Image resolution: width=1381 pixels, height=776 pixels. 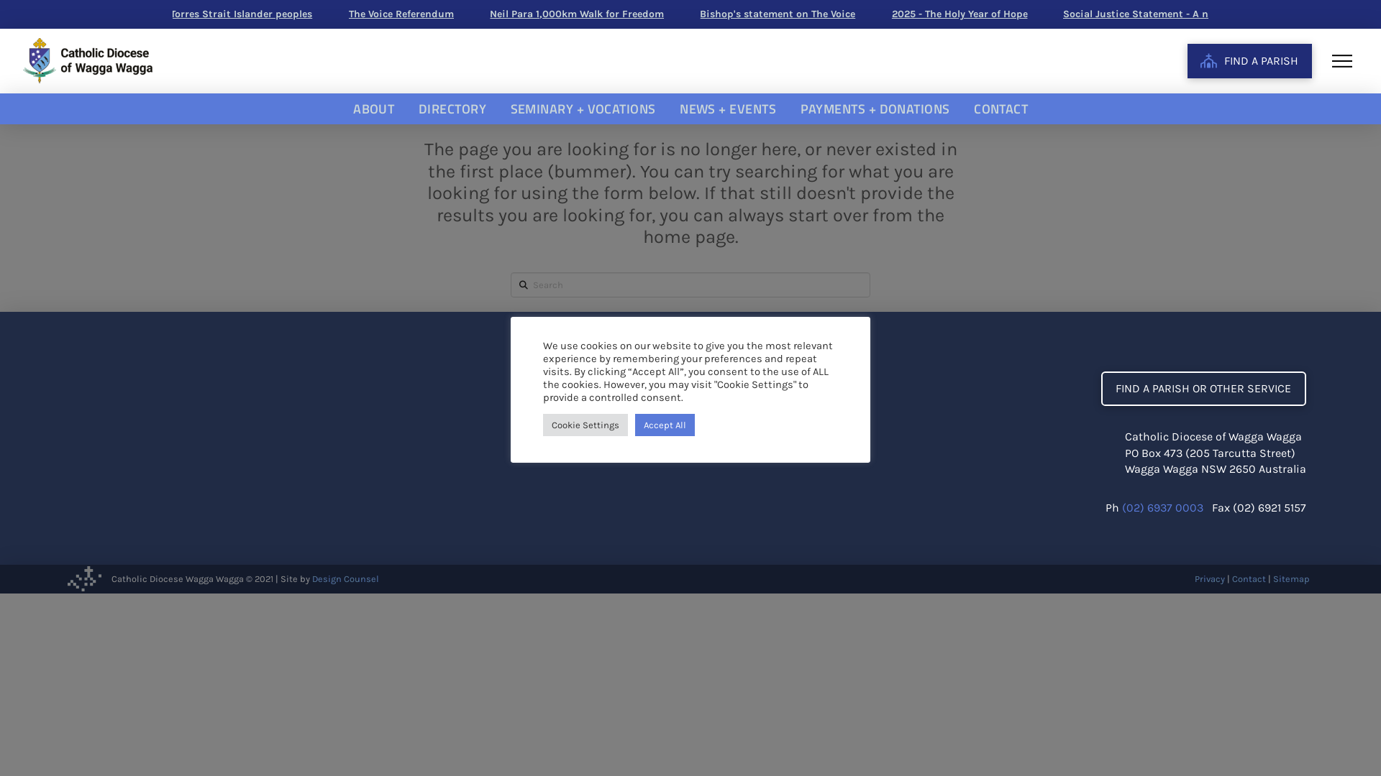 What do you see at coordinates (256, 14) in the screenshot?
I see `The Voice Referendum` at bounding box center [256, 14].